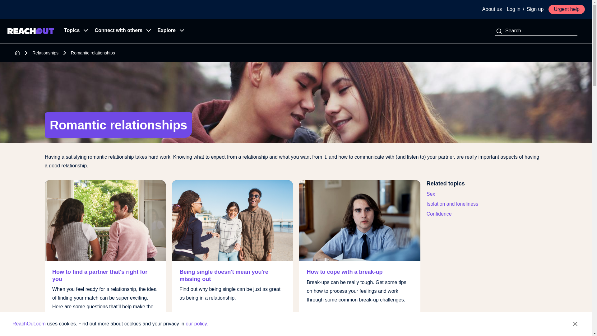  I want to click on About us, so click(492, 9).